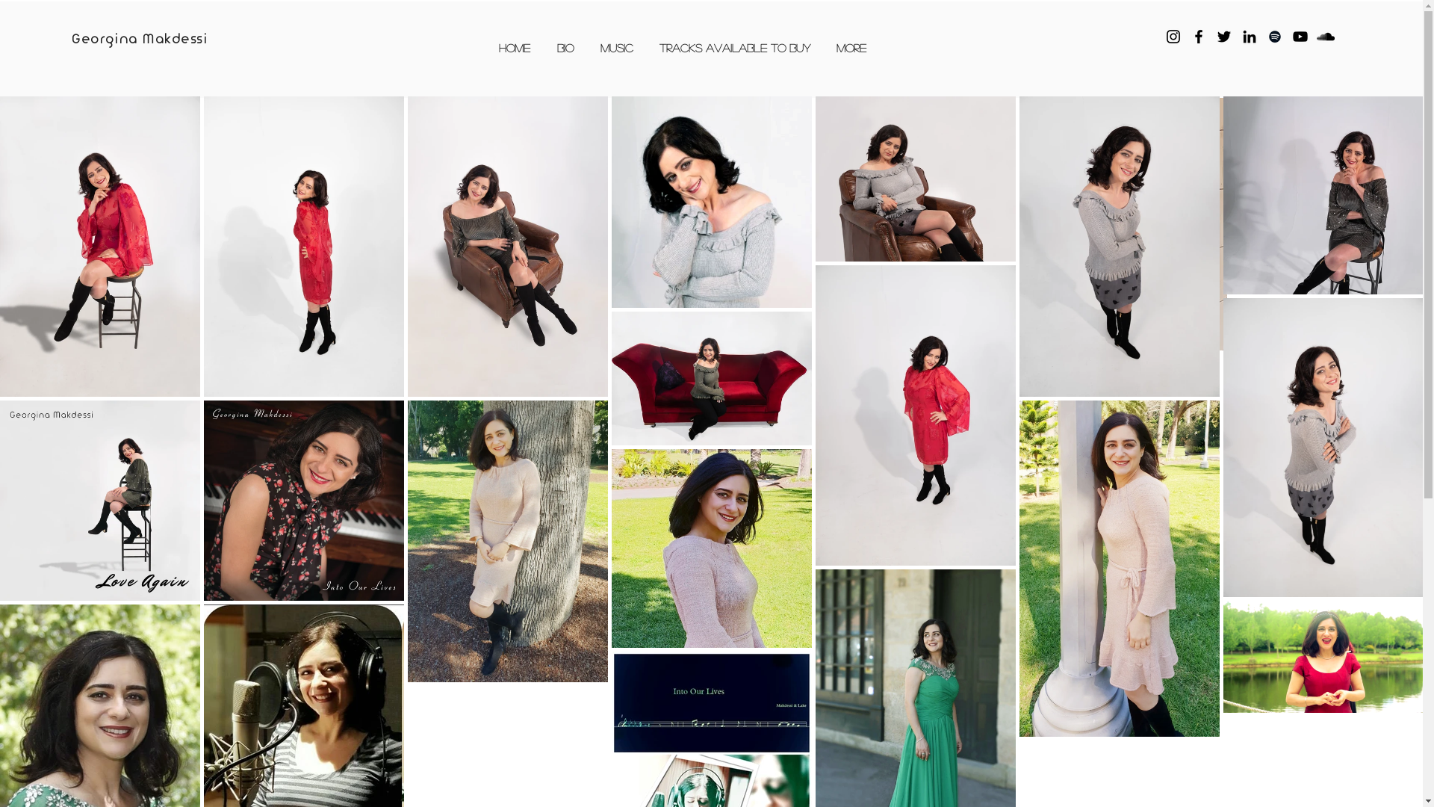 Image resolution: width=1434 pixels, height=807 pixels. I want to click on MUSIC, so click(617, 48).